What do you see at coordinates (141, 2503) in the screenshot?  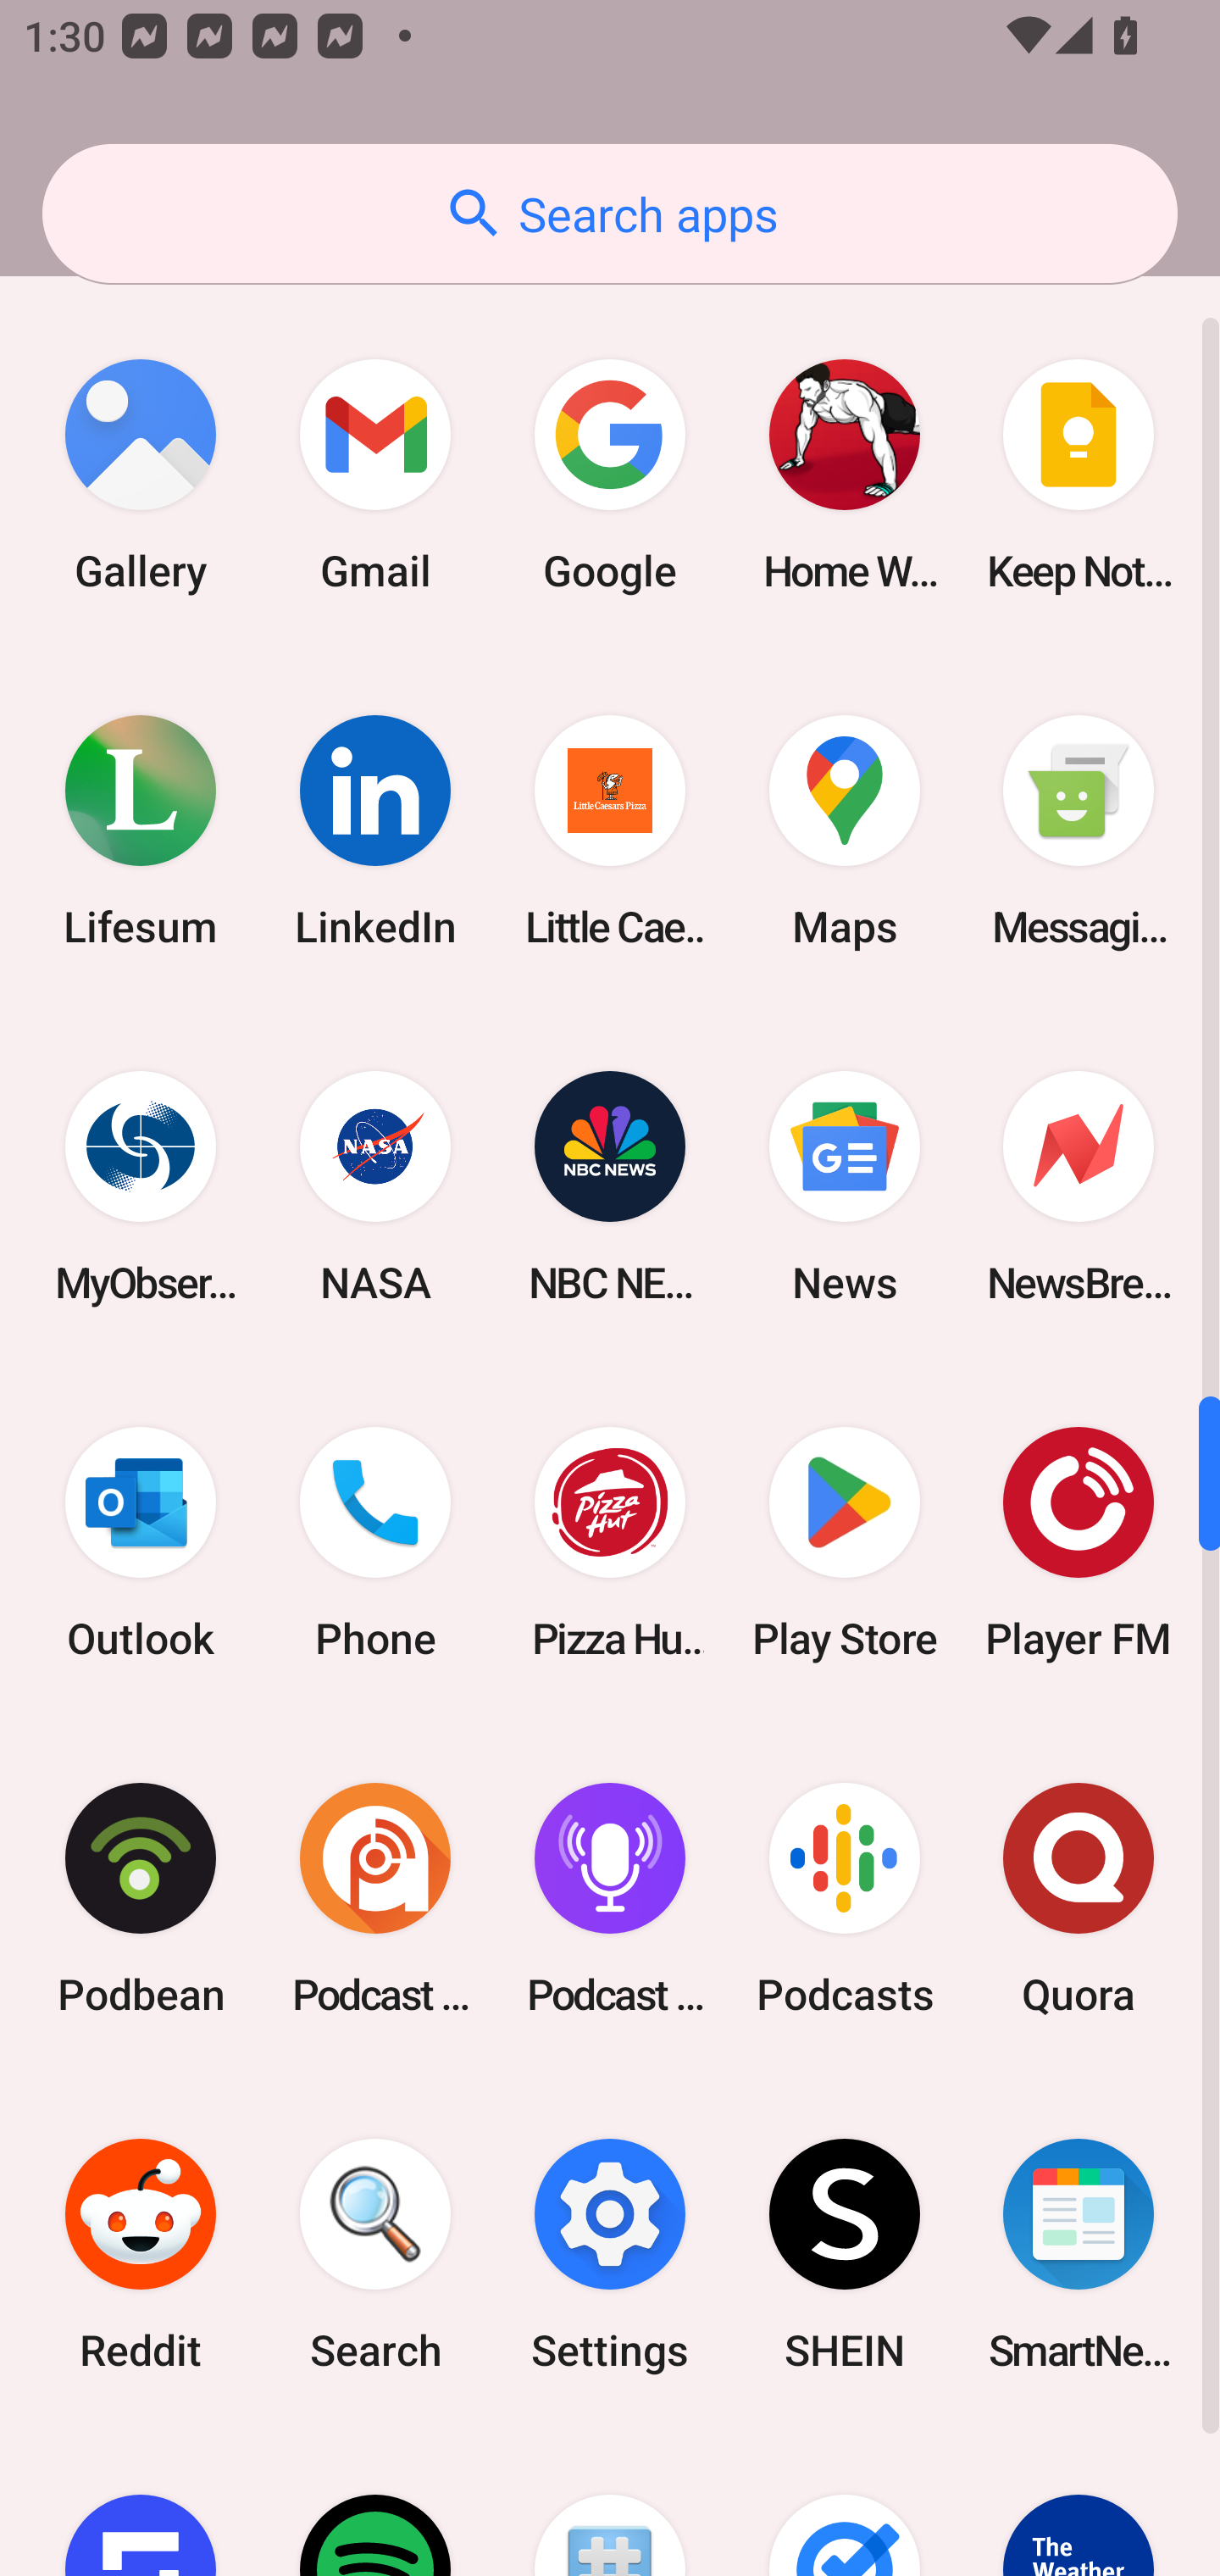 I see `Sofascore` at bounding box center [141, 2503].